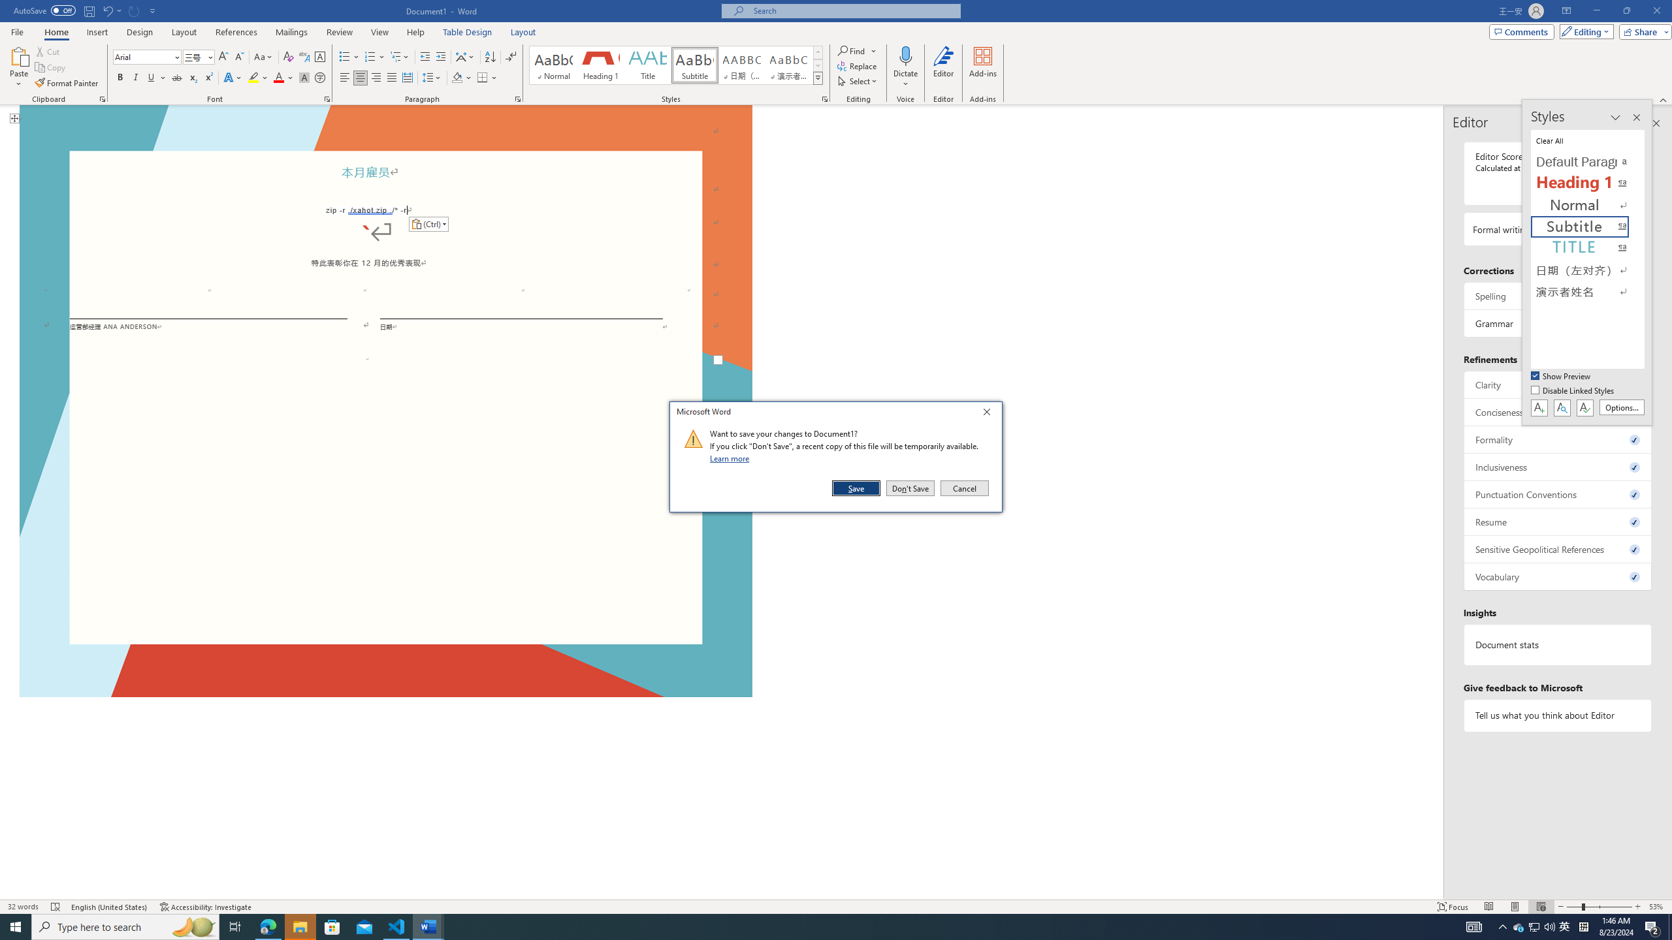 The image size is (1672, 940). I want to click on Spelling, 0 issues. Press space or enter to review items., so click(1558, 296).